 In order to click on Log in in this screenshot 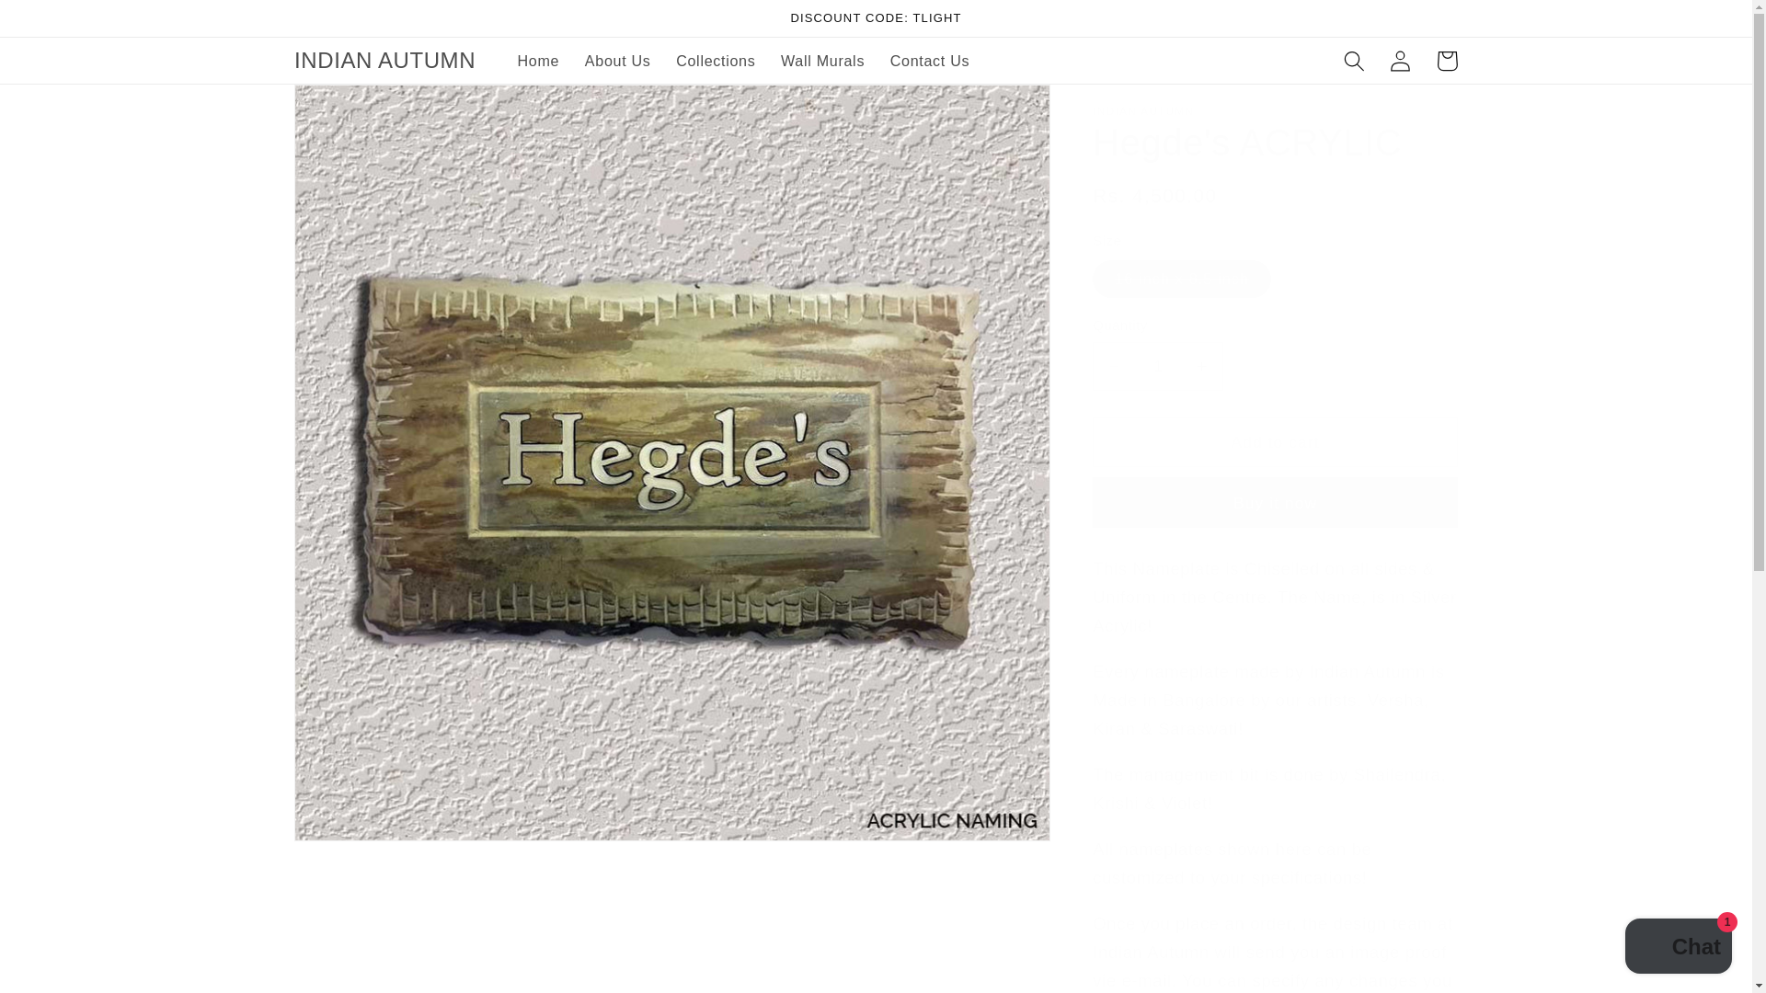, I will do `click(1401, 61)`.